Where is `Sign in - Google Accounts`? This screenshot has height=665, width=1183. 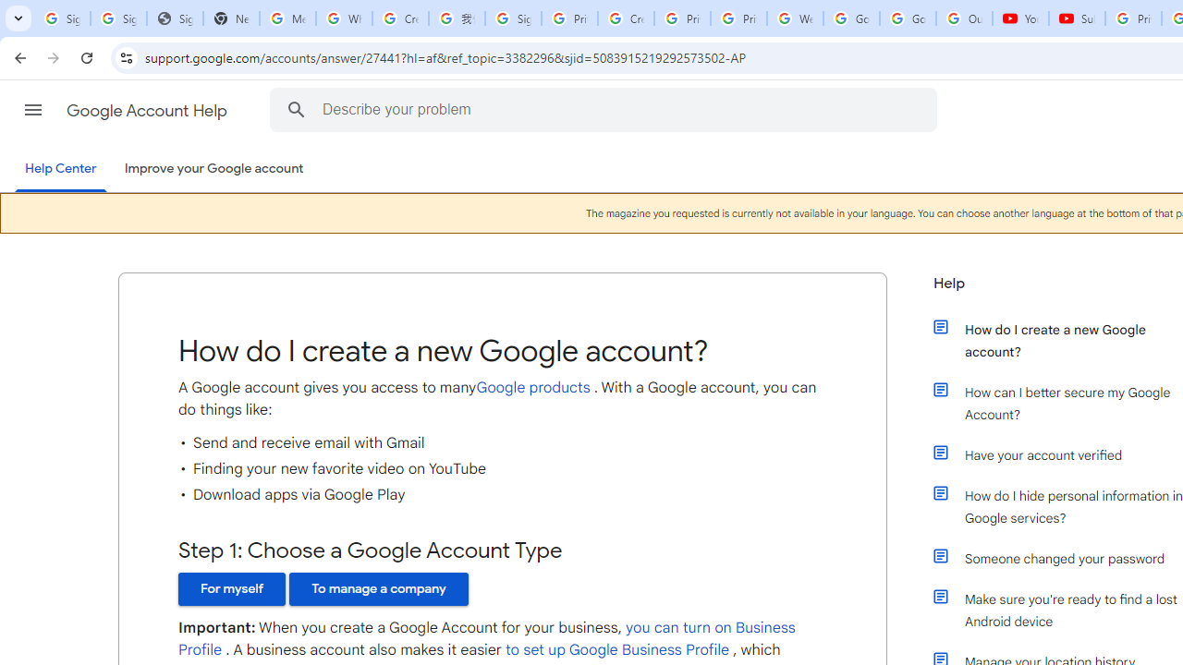 Sign in - Google Accounts is located at coordinates (118, 18).